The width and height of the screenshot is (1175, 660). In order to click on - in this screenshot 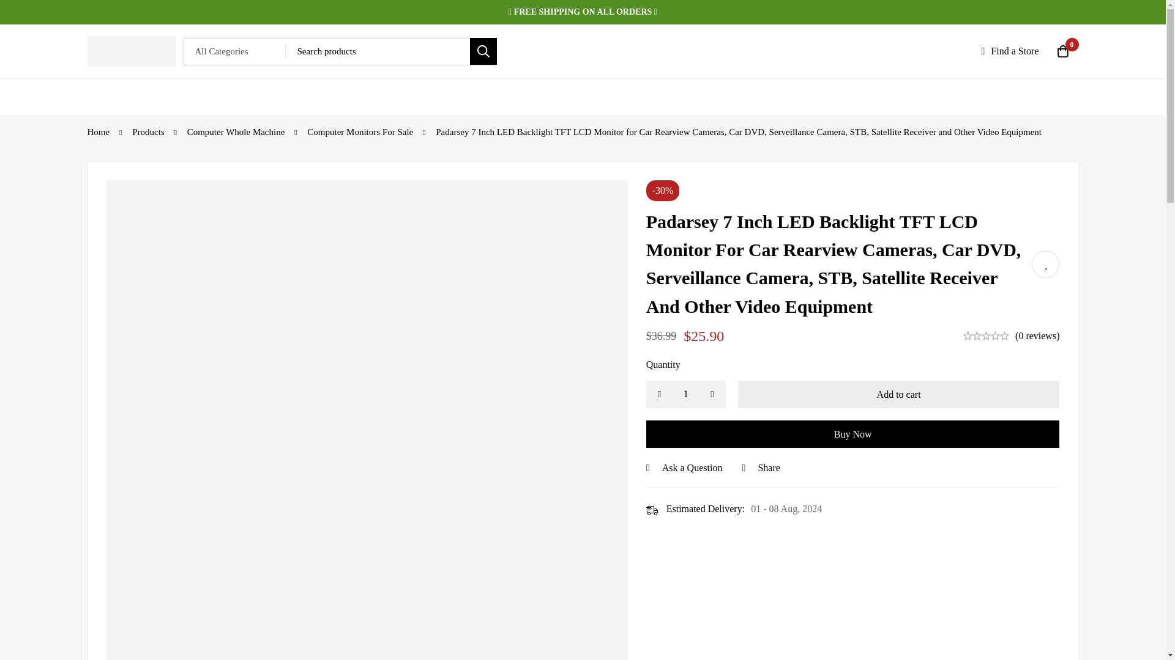, I will do `click(659, 395)`.